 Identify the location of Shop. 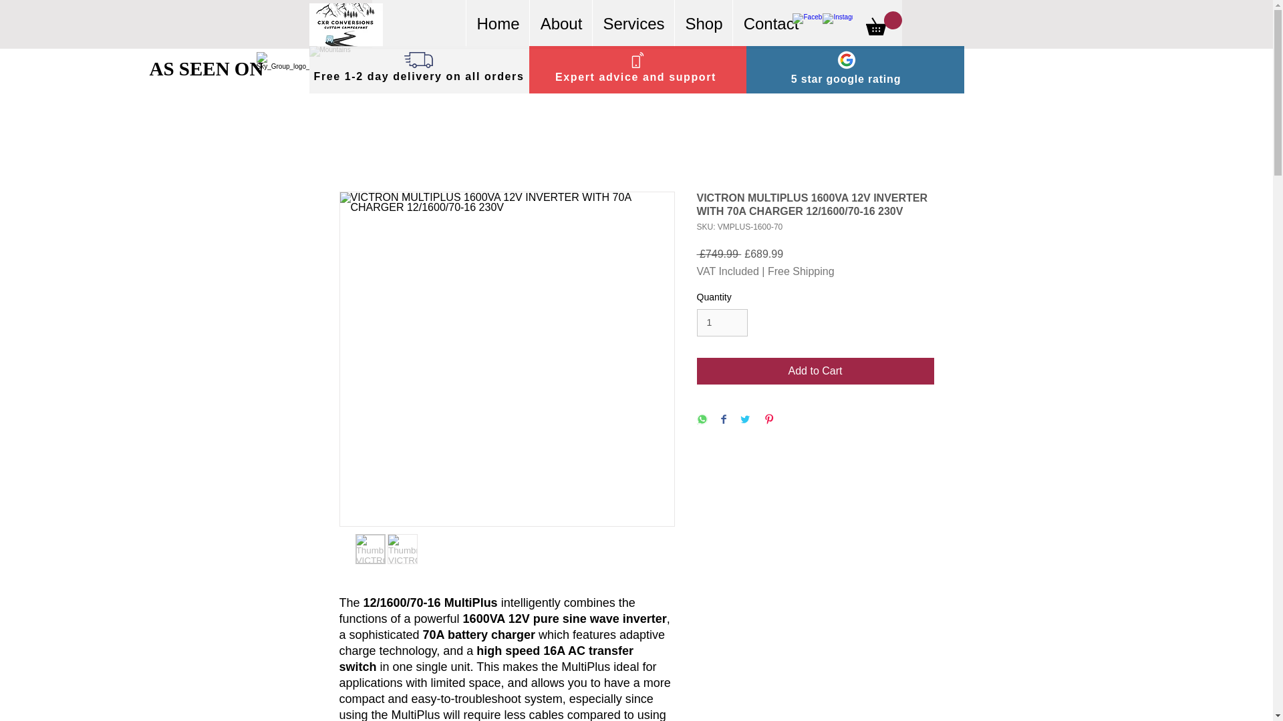
(703, 24).